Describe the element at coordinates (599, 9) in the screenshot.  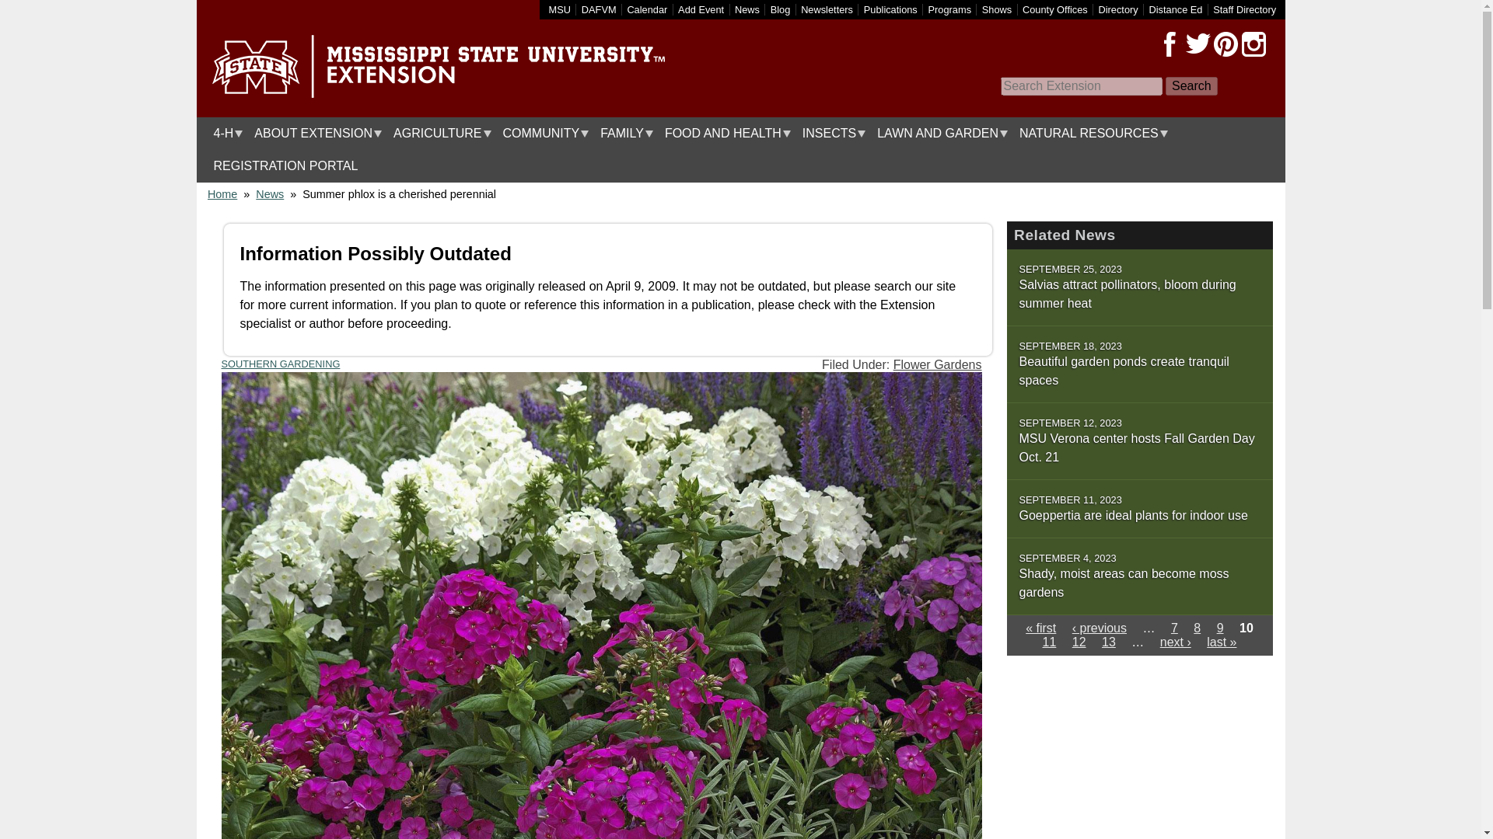
I see `DAFVM` at that location.